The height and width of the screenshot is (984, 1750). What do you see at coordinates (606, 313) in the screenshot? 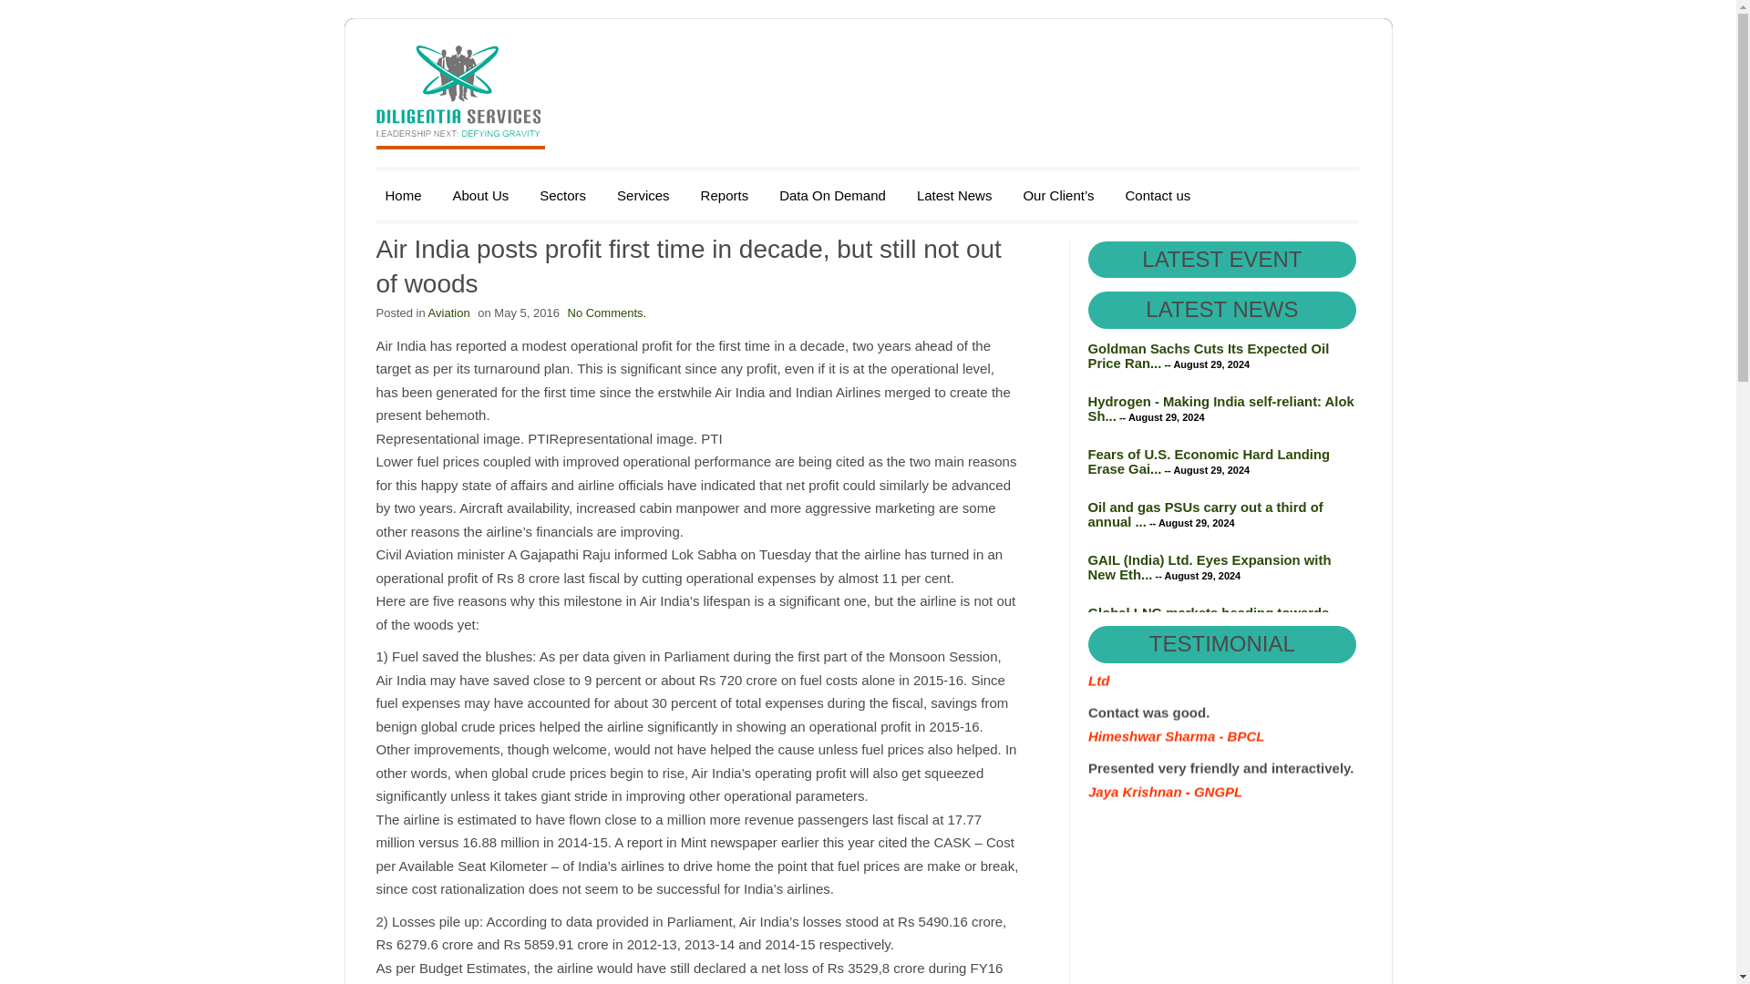
I see `No Comments.` at bounding box center [606, 313].